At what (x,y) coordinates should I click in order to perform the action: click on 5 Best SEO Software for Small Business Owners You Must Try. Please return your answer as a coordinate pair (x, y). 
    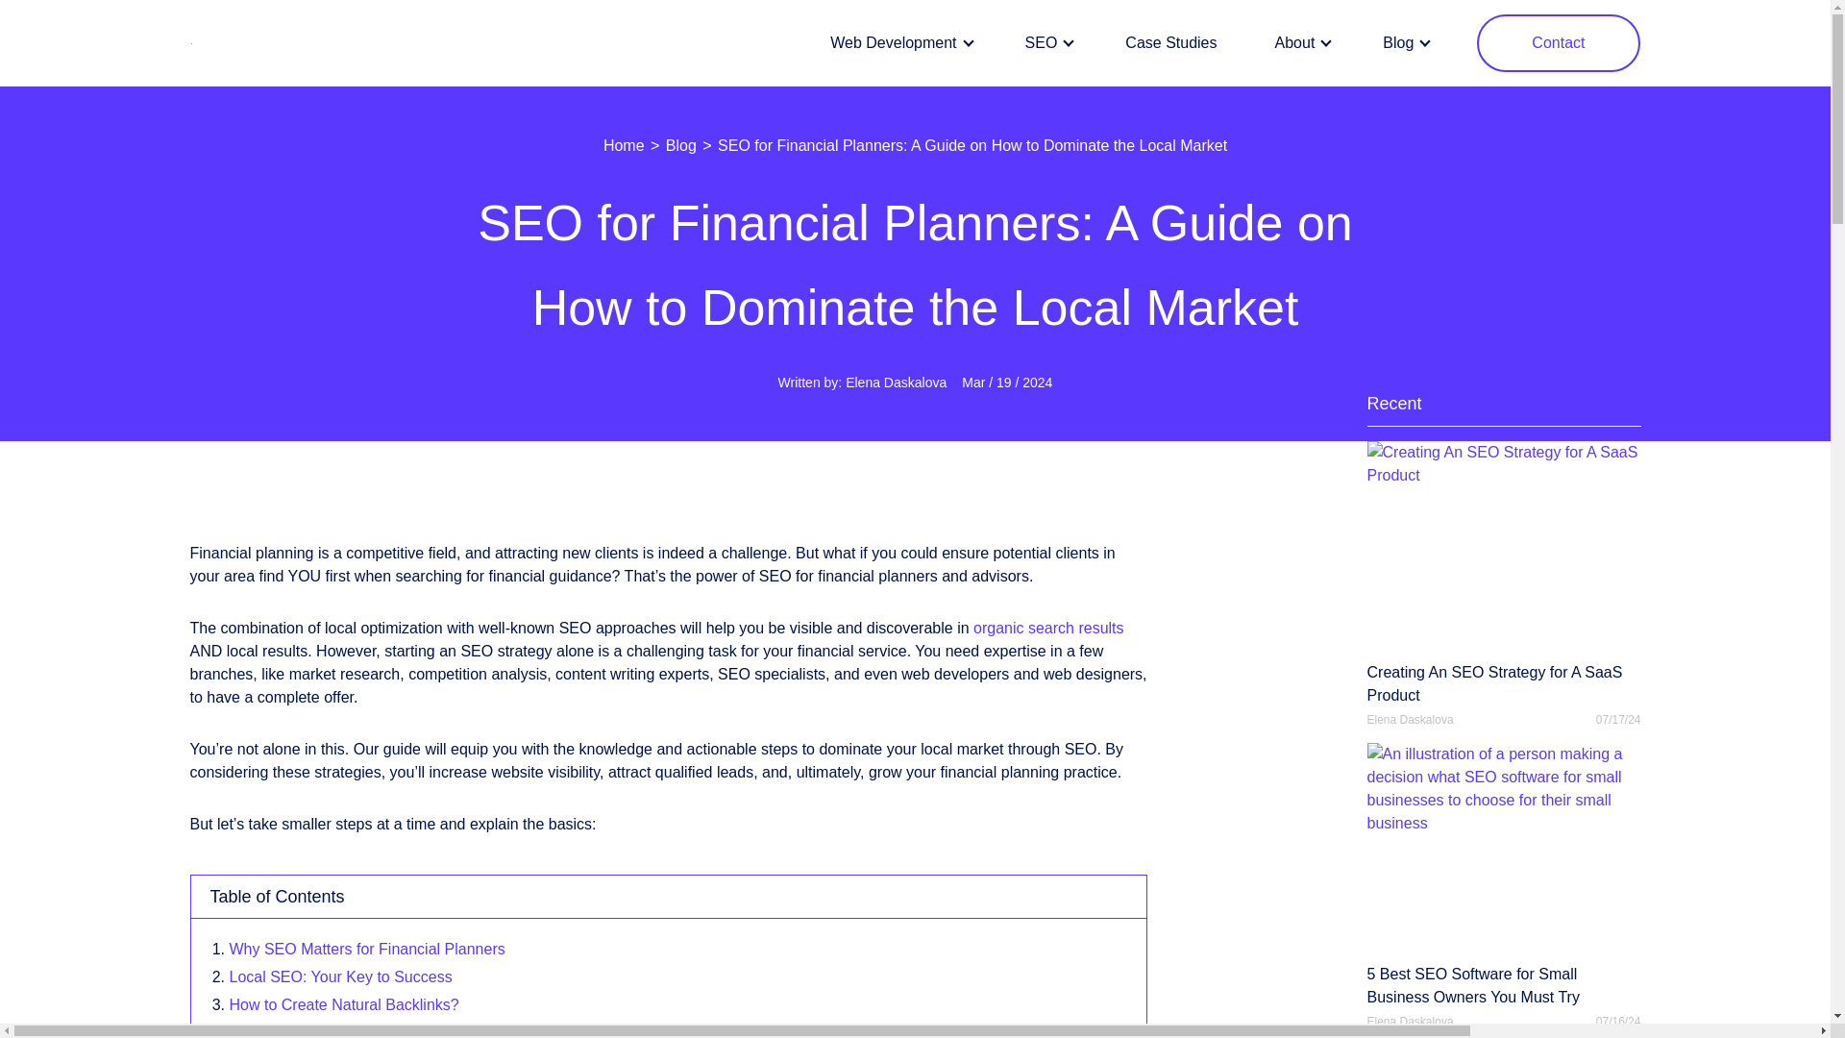
    Looking at the image, I should click on (1503, 876).